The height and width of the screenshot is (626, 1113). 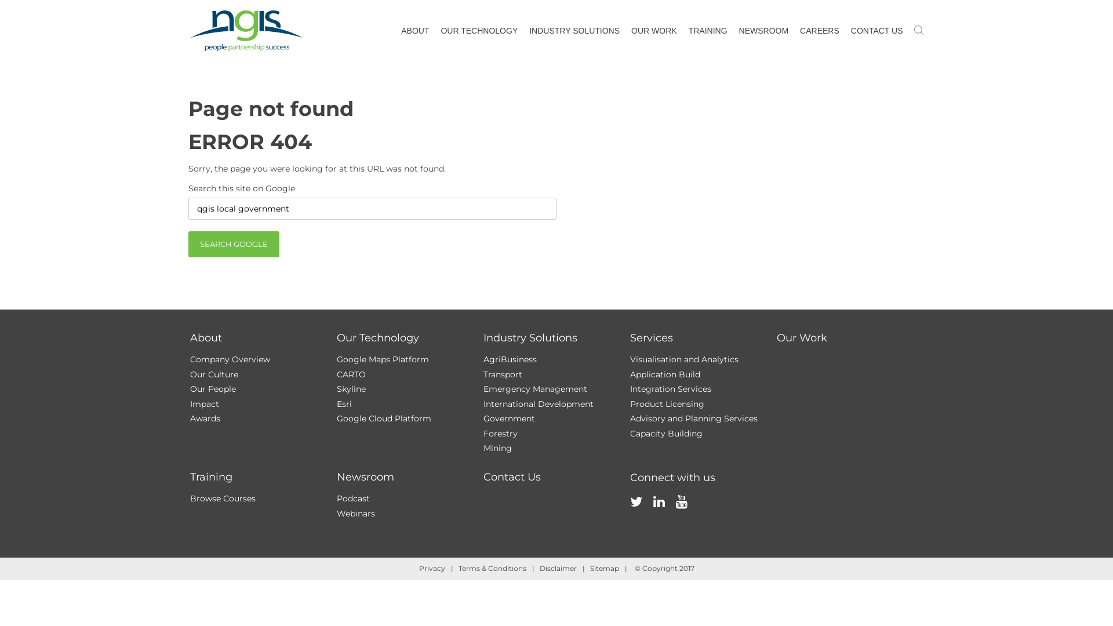 What do you see at coordinates (820, 31) in the screenshot?
I see `CAREERS` at bounding box center [820, 31].